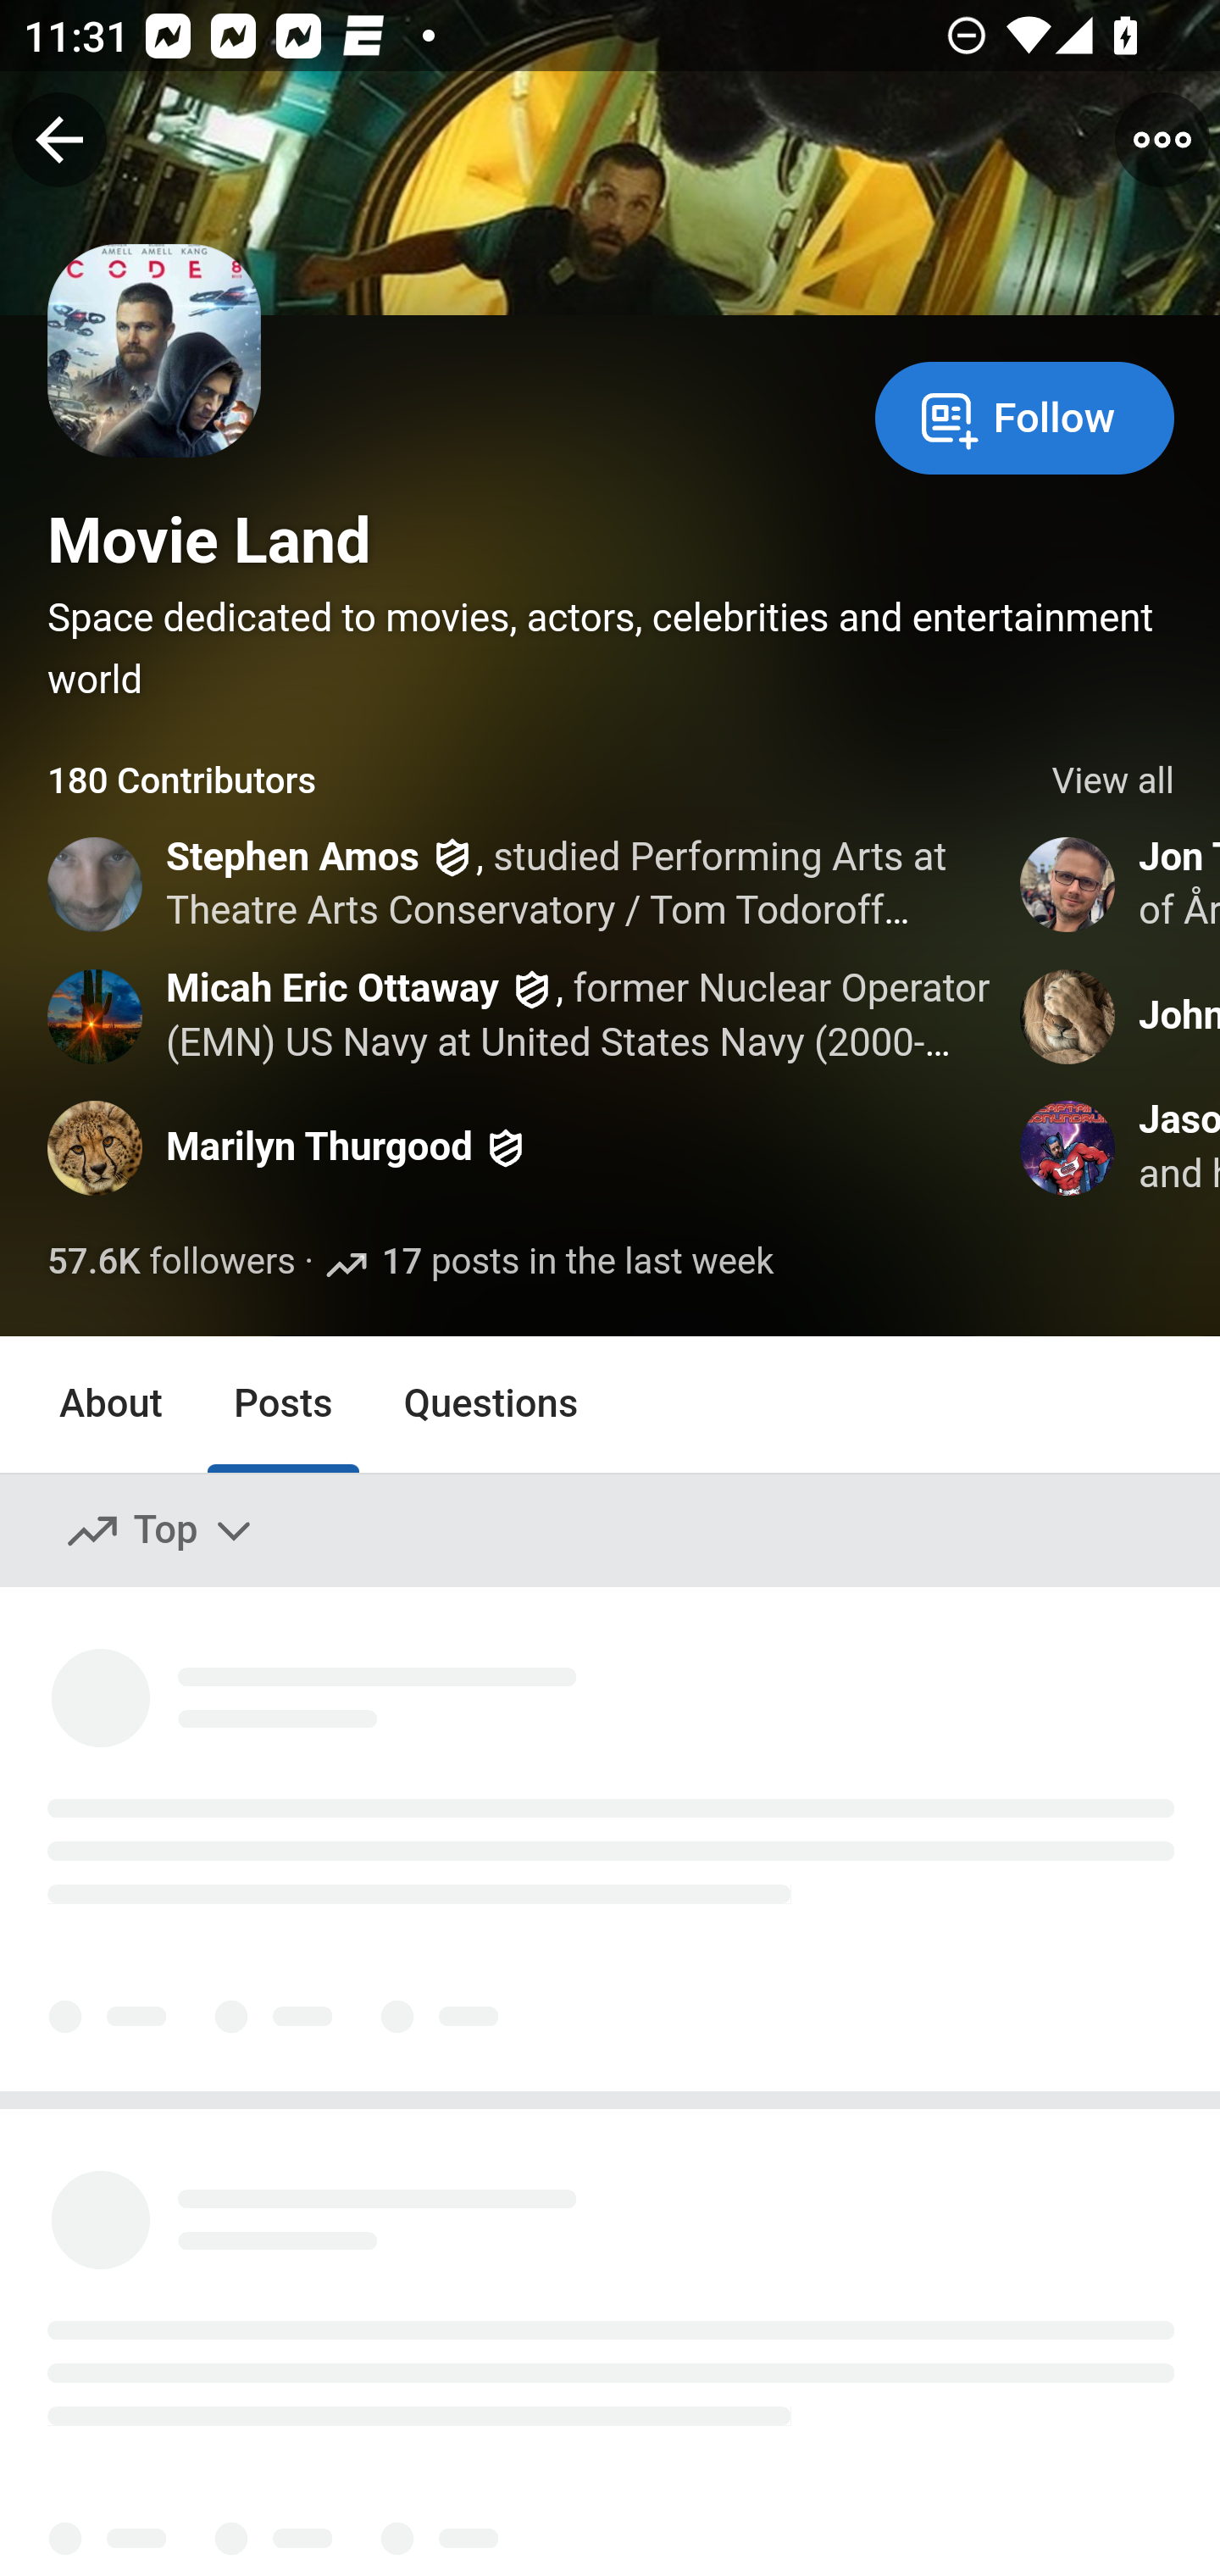 The image size is (1220, 2576). Describe the element at coordinates (97, 1015) in the screenshot. I see `Profile photo for Micah Eric Ottaway` at that location.